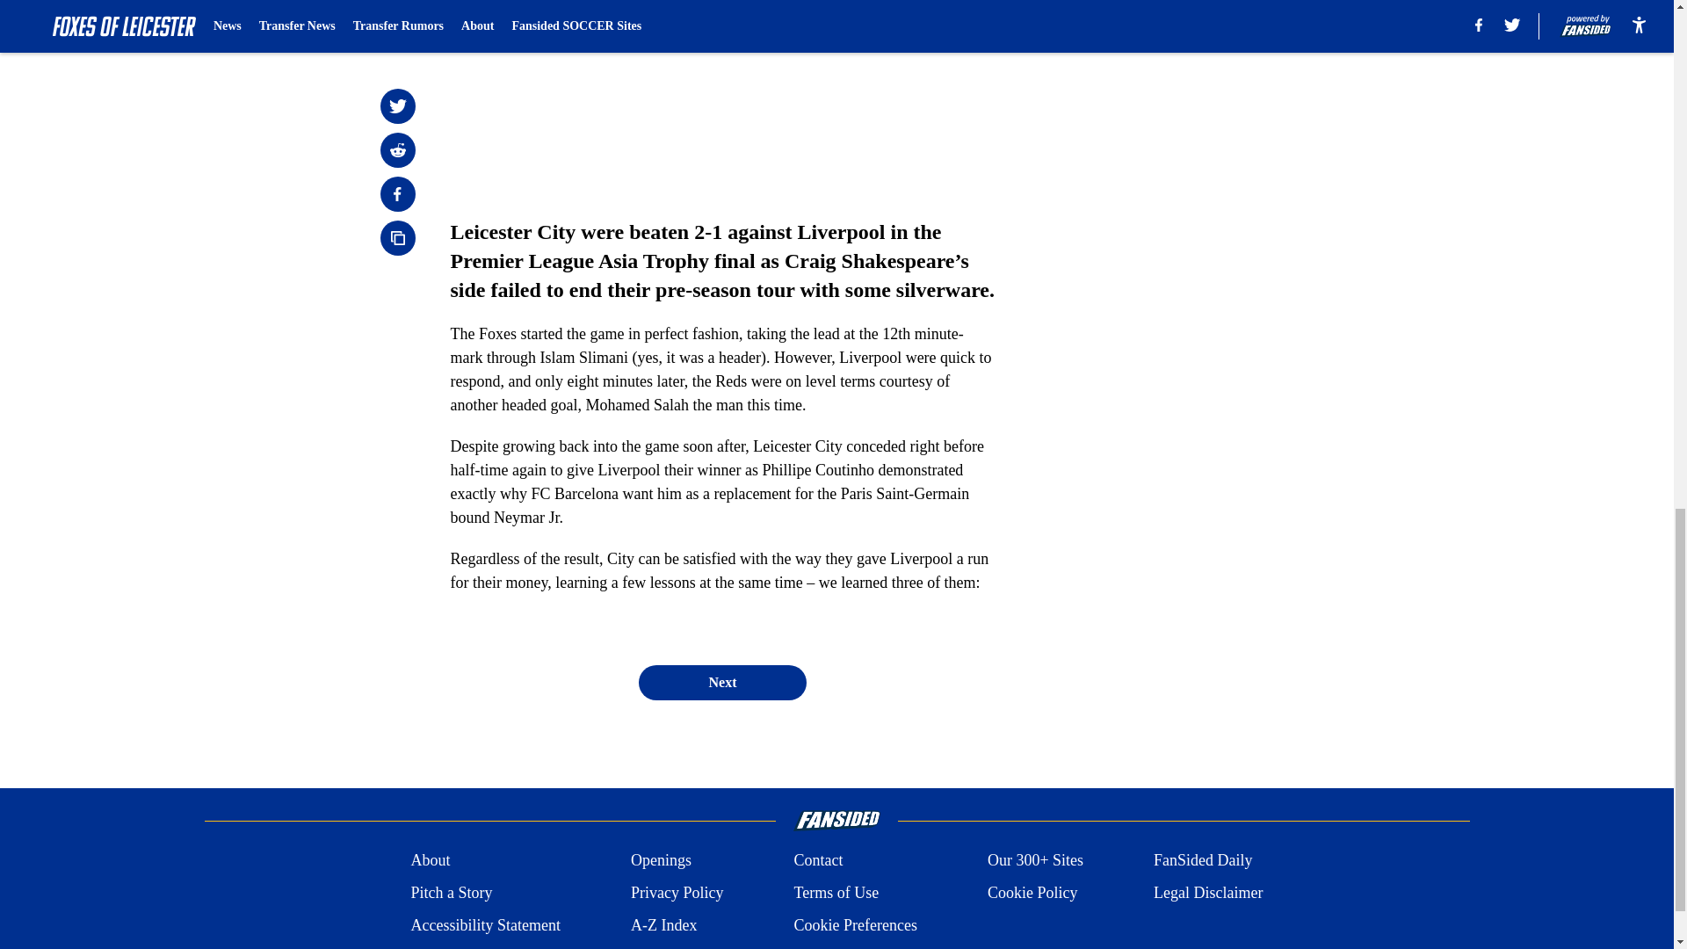 The width and height of the screenshot is (1687, 949). Describe the element at coordinates (677, 893) in the screenshot. I see `Privacy Policy` at that location.